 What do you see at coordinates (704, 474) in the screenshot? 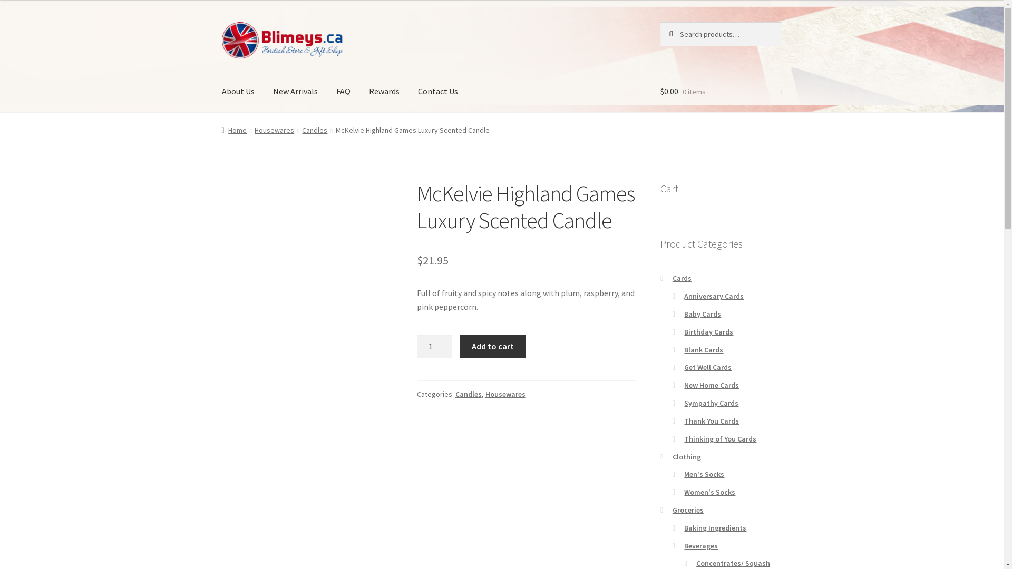
I see `Men's Socks` at bounding box center [704, 474].